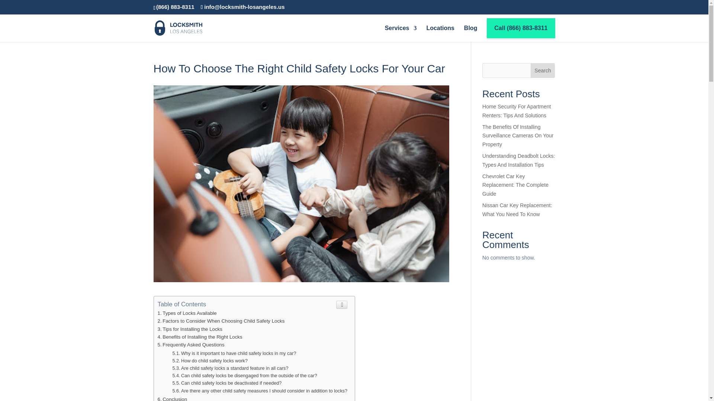 This screenshot has width=714, height=401. What do you see at coordinates (191, 345) in the screenshot?
I see `Frequently Asked Questions` at bounding box center [191, 345].